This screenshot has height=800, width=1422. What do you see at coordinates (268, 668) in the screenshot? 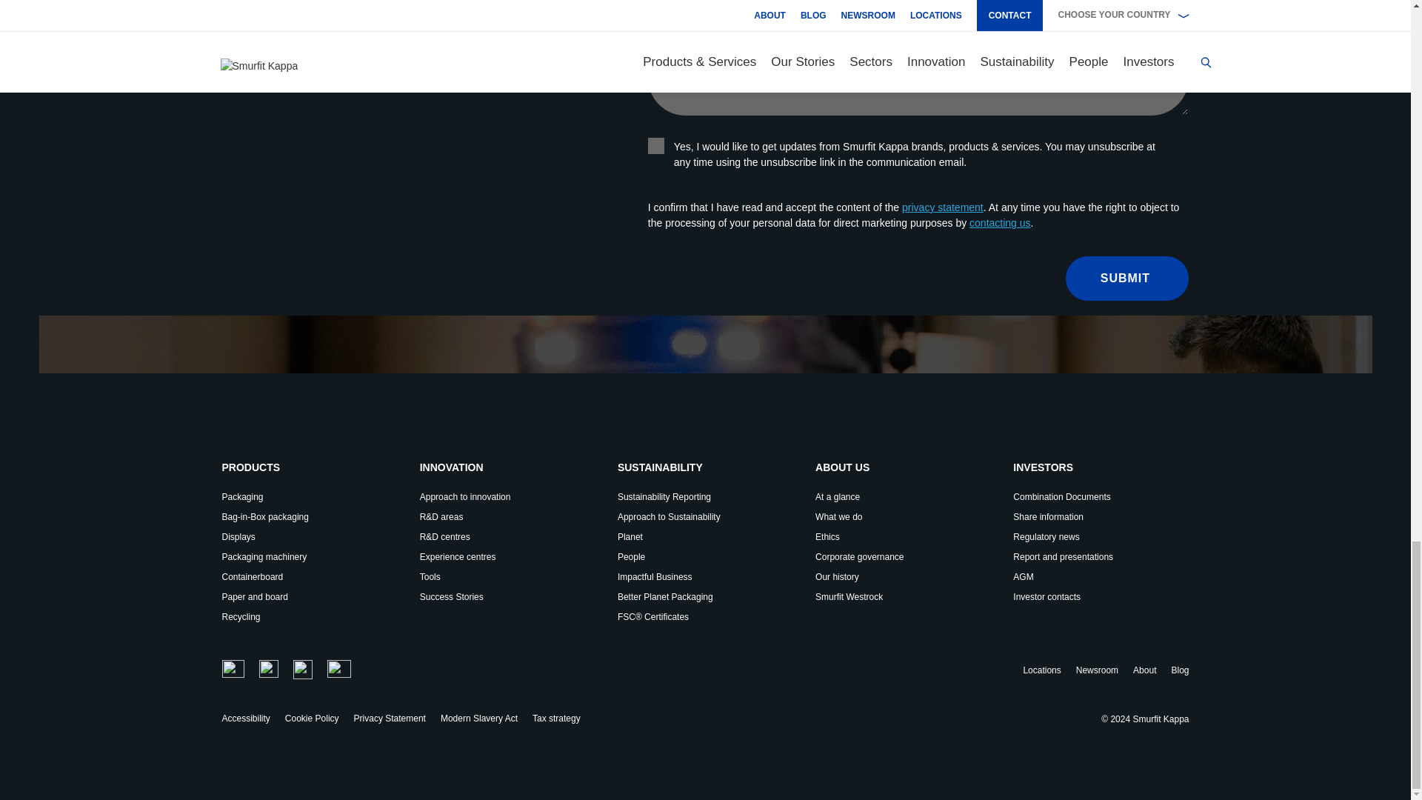
I see `LinkedIn` at bounding box center [268, 668].